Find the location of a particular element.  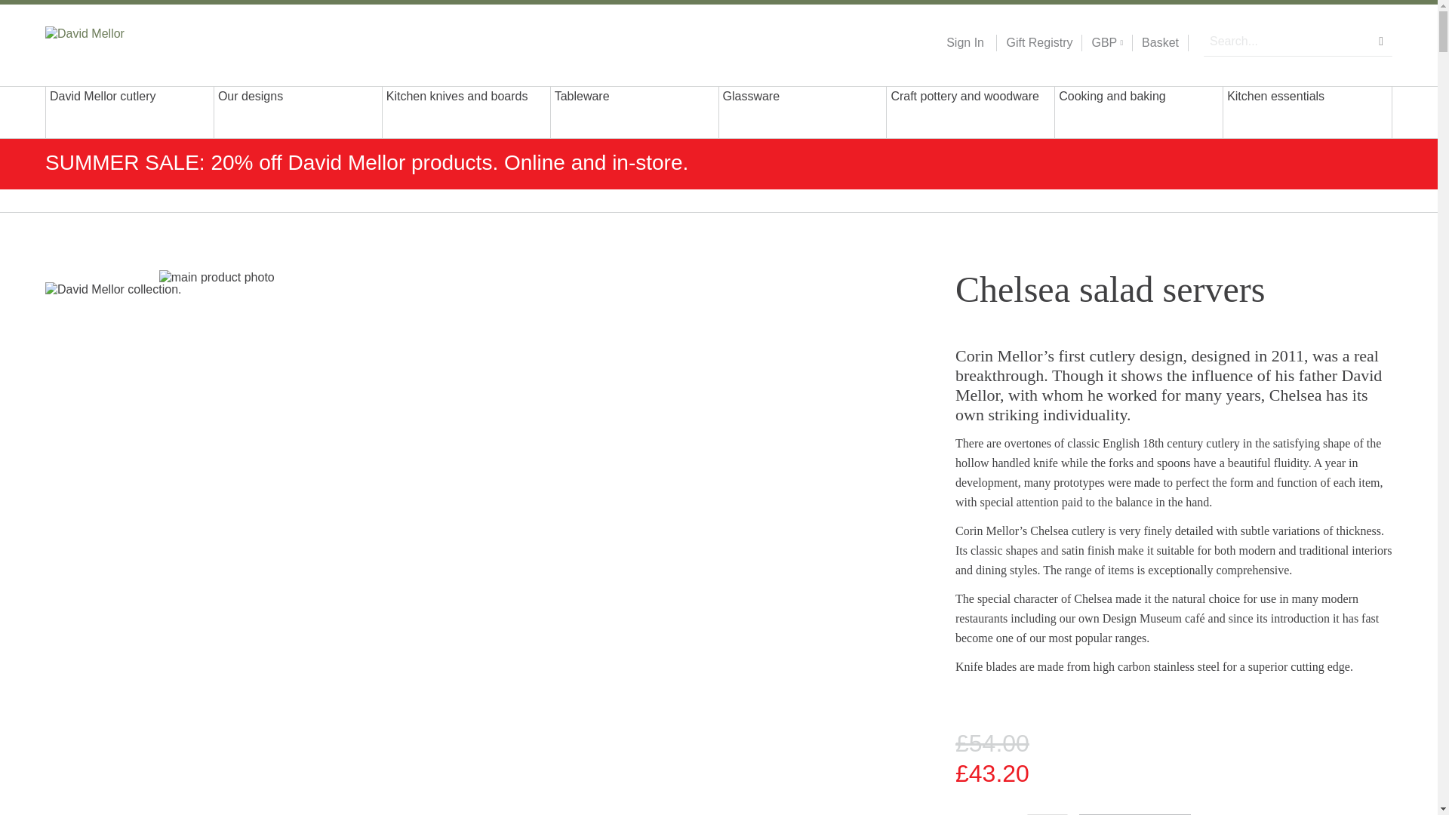

Qty is located at coordinates (1048, 814).